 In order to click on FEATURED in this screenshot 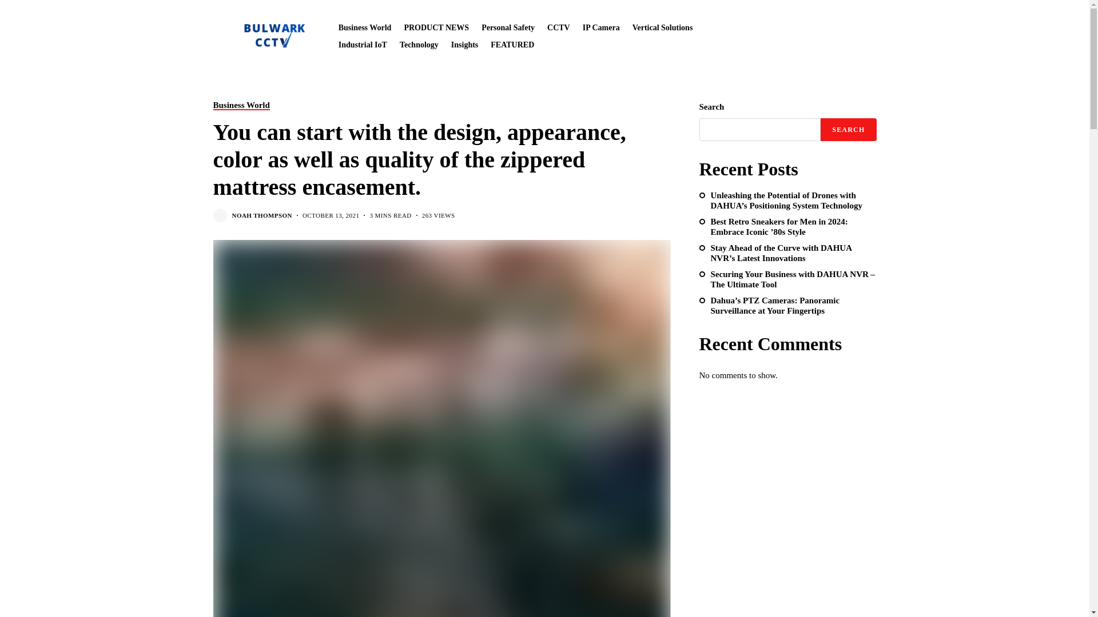, I will do `click(512, 45)`.